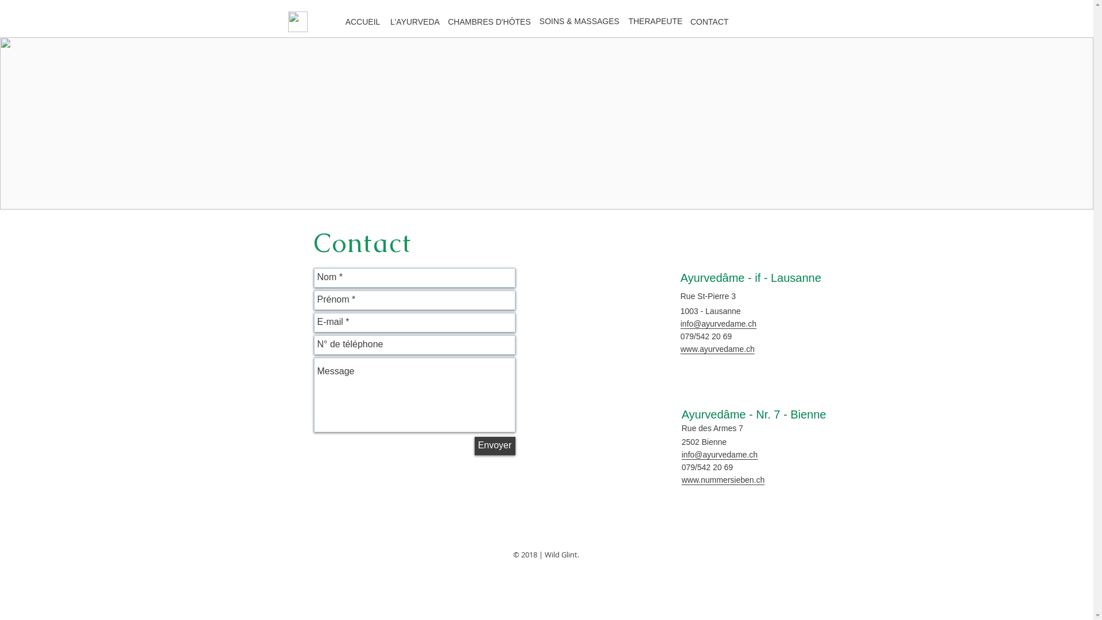  What do you see at coordinates (709, 22) in the screenshot?
I see `CONTACT` at bounding box center [709, 22].